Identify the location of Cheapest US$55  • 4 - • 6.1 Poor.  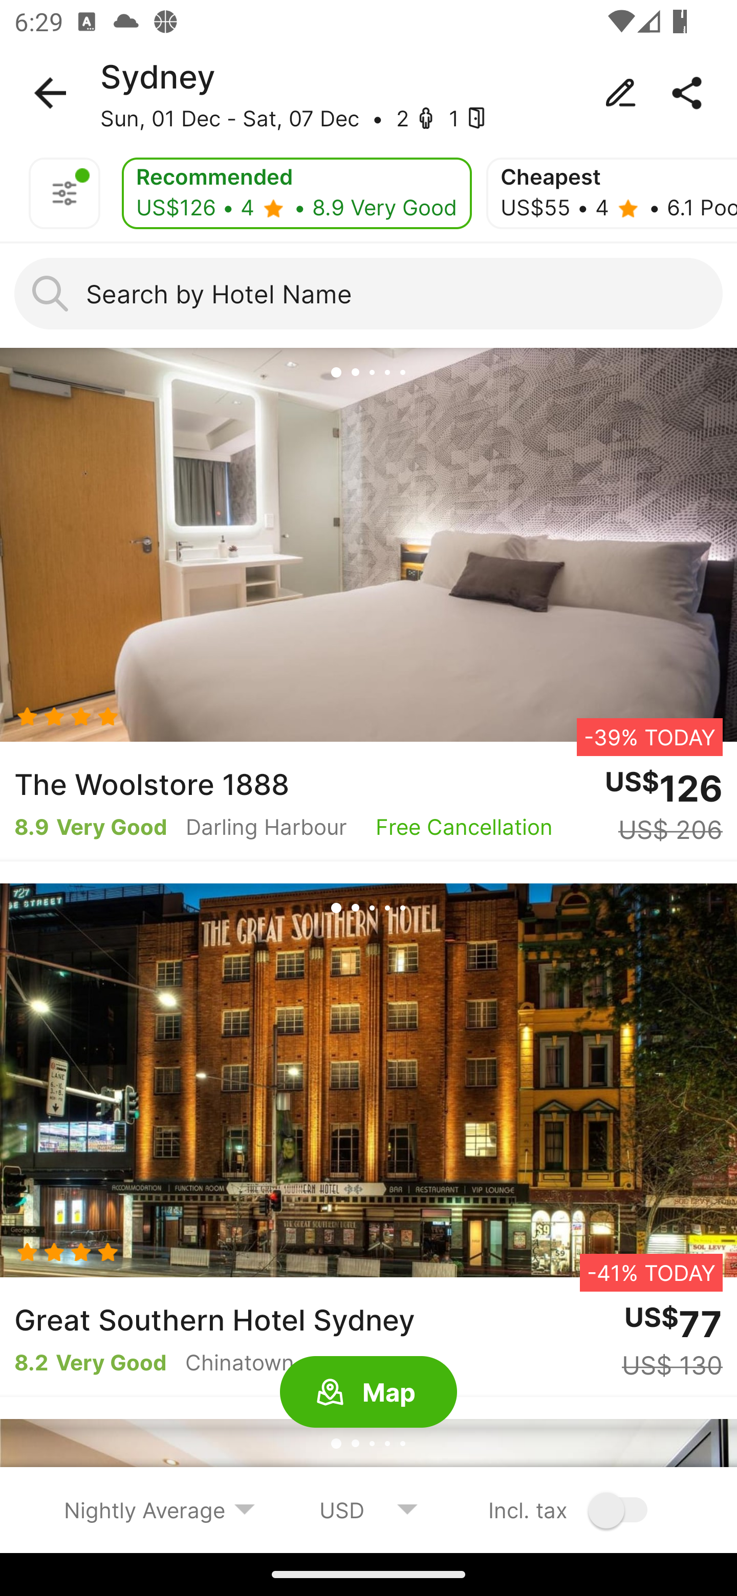
(612, 193).